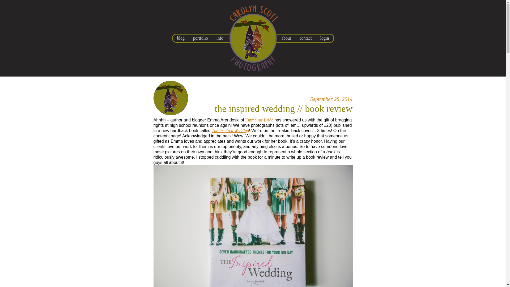 The height and width of the screenshot is (287, 510). I want to click on about, so click(286, 38).